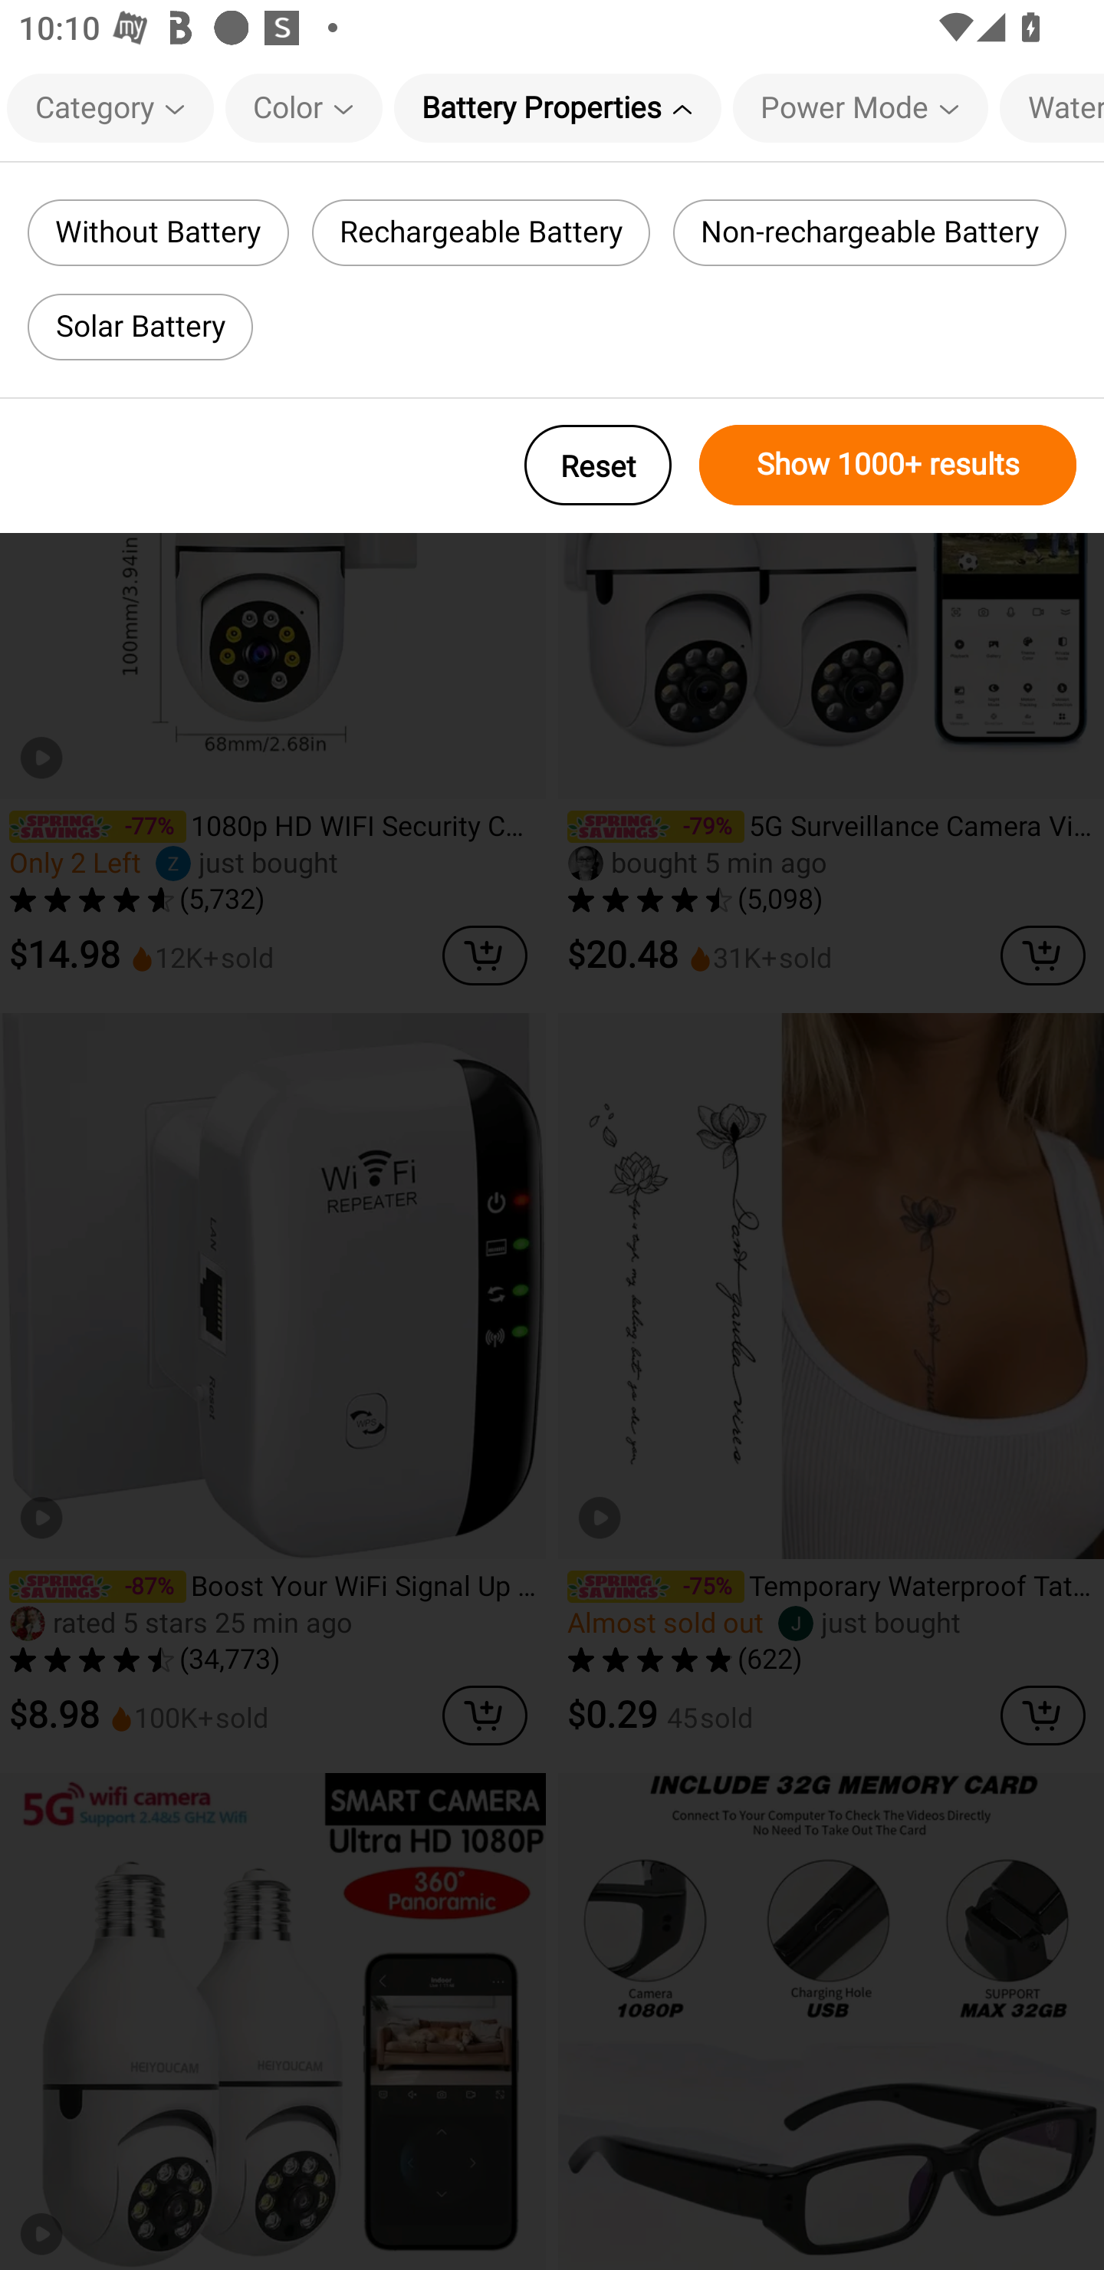 This screenshot has height=2270, width=1104. What do you see at coordinates (557, 107) in the screenshot?
I see `Battery Properties` at bounding box center [557, 107].